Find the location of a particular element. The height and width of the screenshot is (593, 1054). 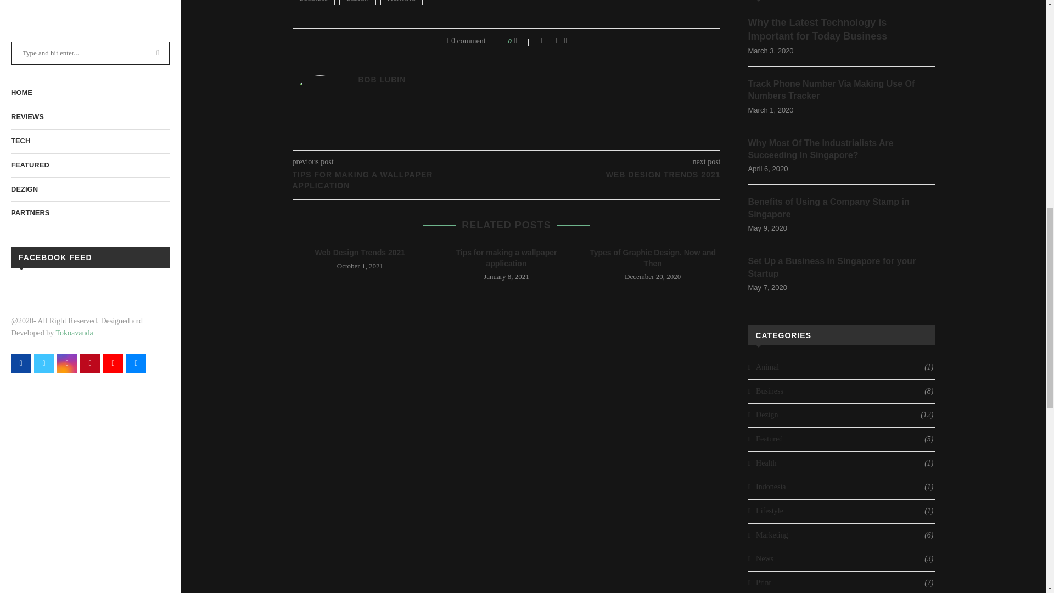

TIPS FOR MAKING A WALLPAPER APPLICATION is located at coordinates (399, 180).